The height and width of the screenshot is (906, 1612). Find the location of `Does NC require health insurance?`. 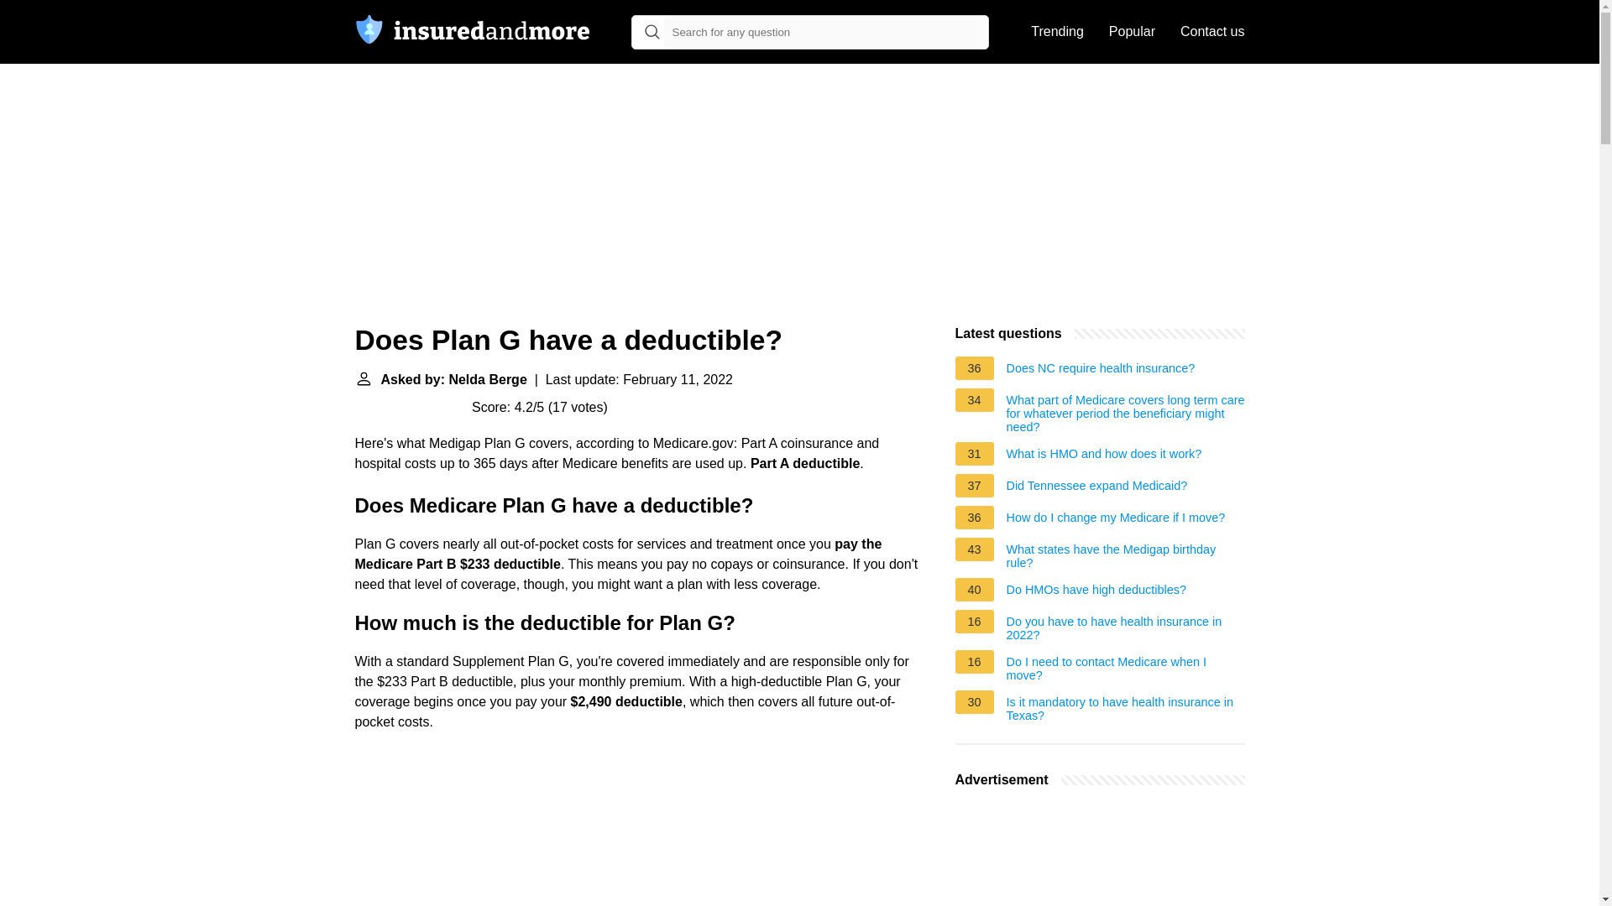

Does NC require health insurance? is located at coordinates (1101, 370).